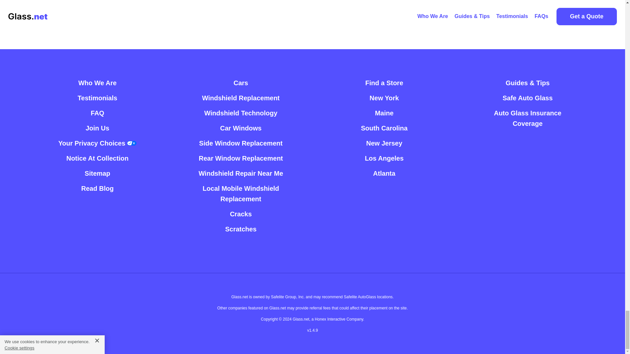 Image resolution: width=630 pixels, height=354 pixels. I want to click on  Local Windshield Replacement, so click(241, 98).